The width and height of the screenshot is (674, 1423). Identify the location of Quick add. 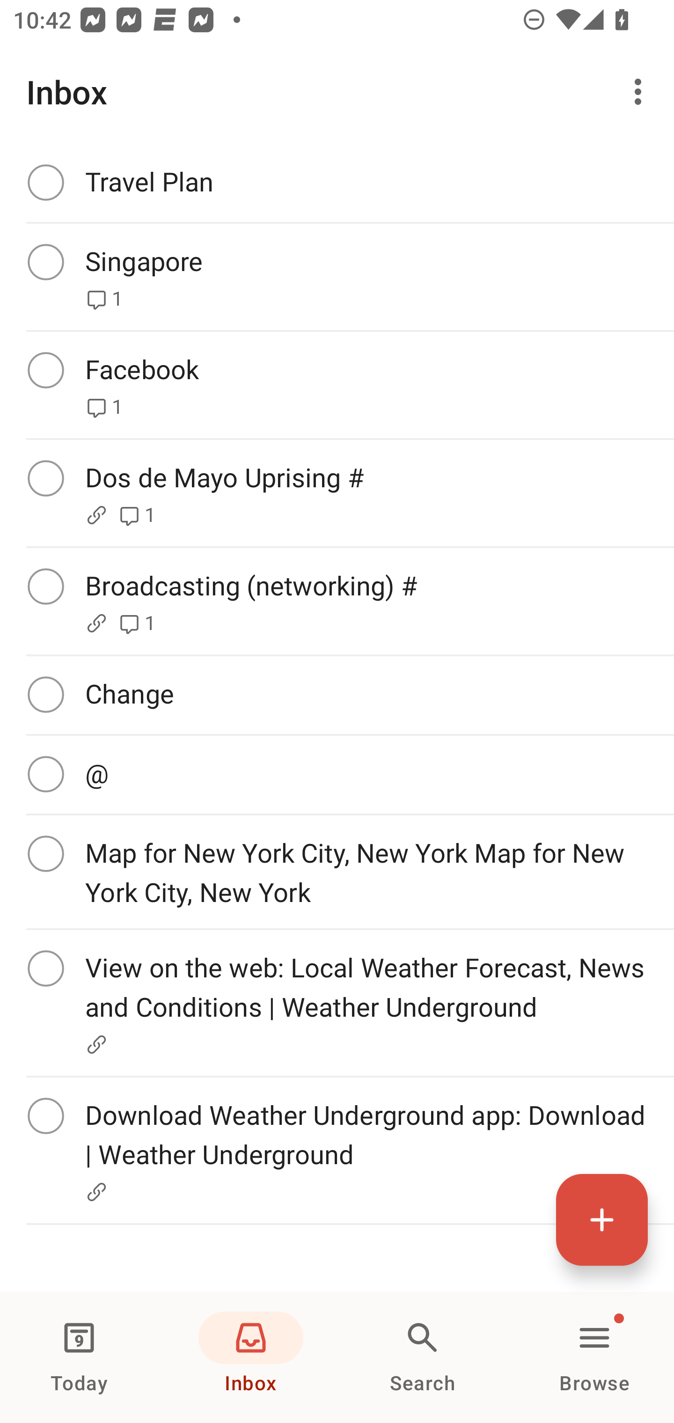
(602, 1219).